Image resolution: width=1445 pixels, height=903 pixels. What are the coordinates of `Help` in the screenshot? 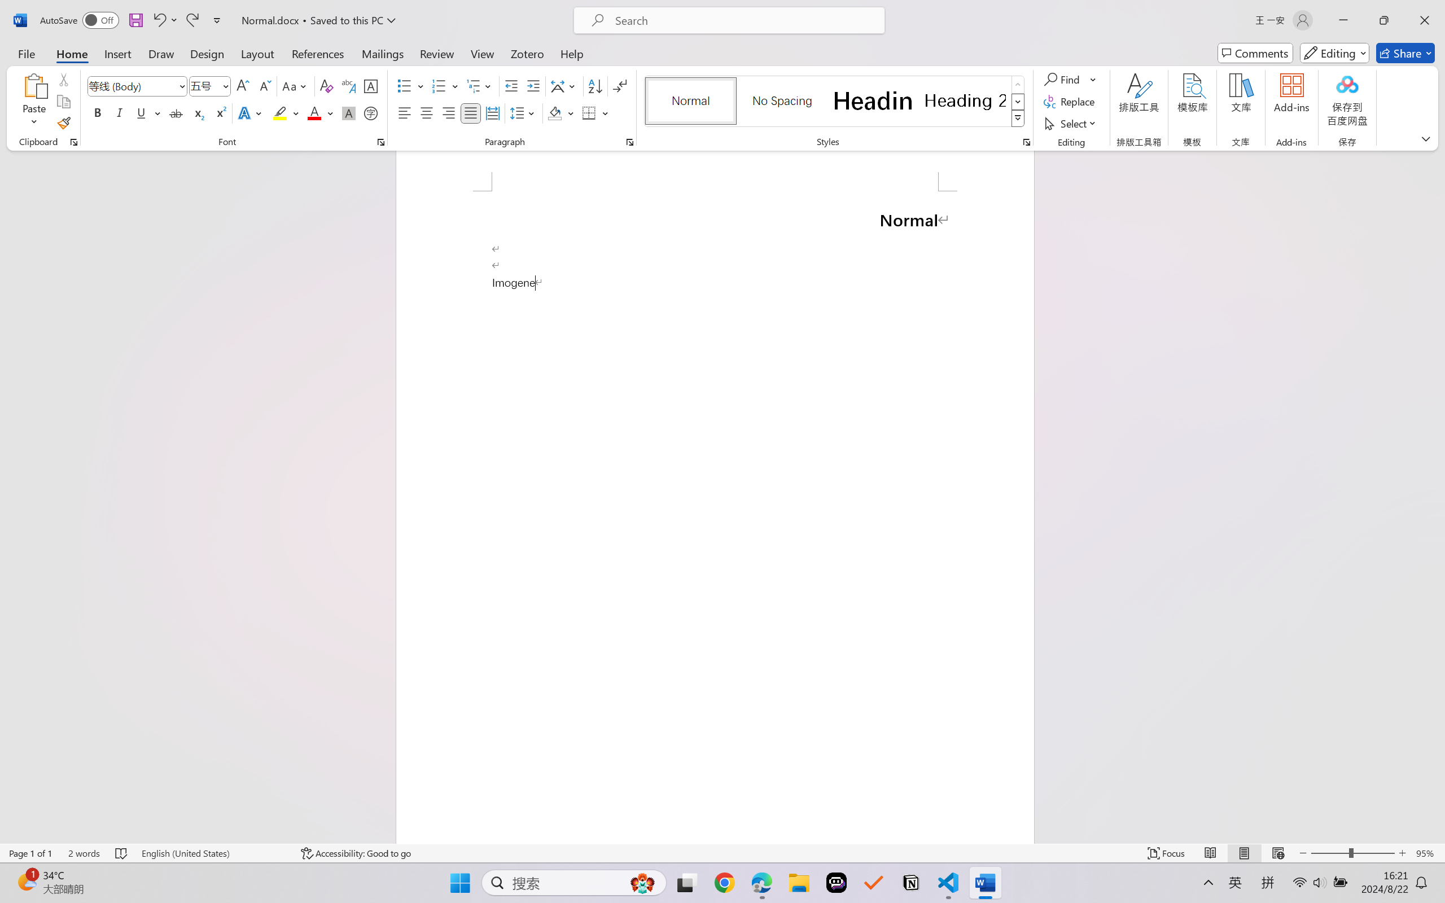 It's located at (571, 53).